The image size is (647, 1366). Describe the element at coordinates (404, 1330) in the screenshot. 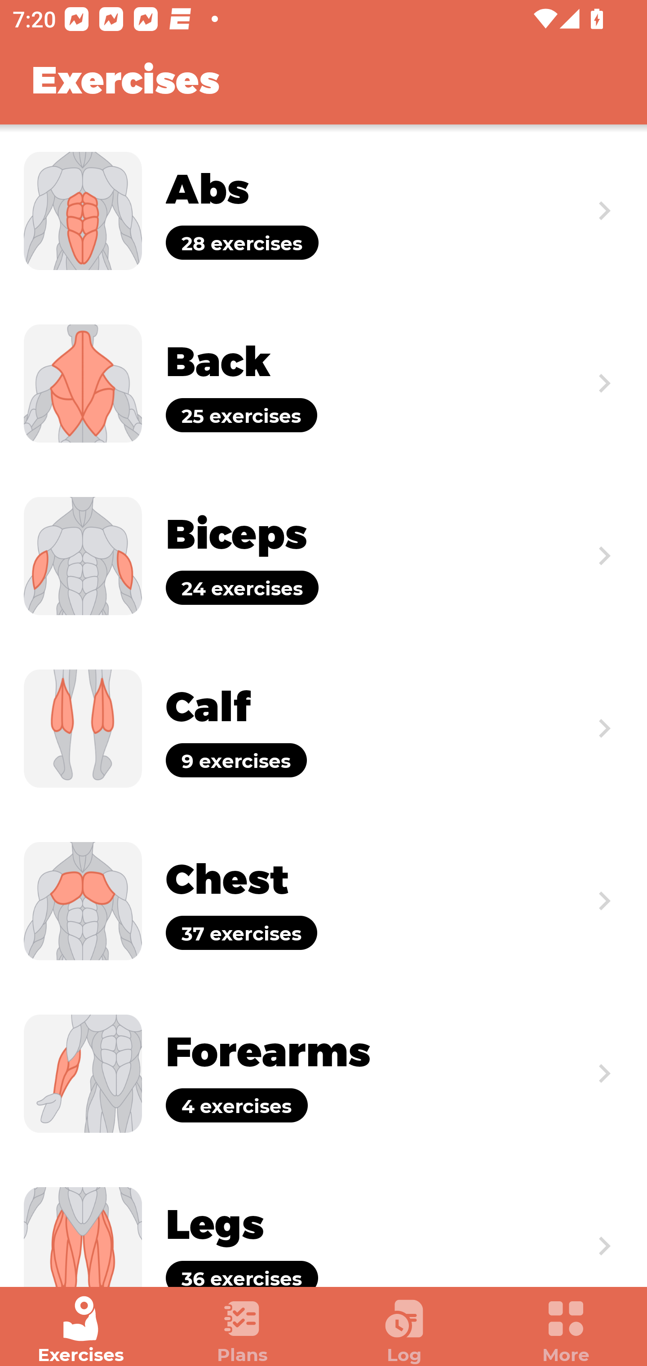

I see `Log` at that location.